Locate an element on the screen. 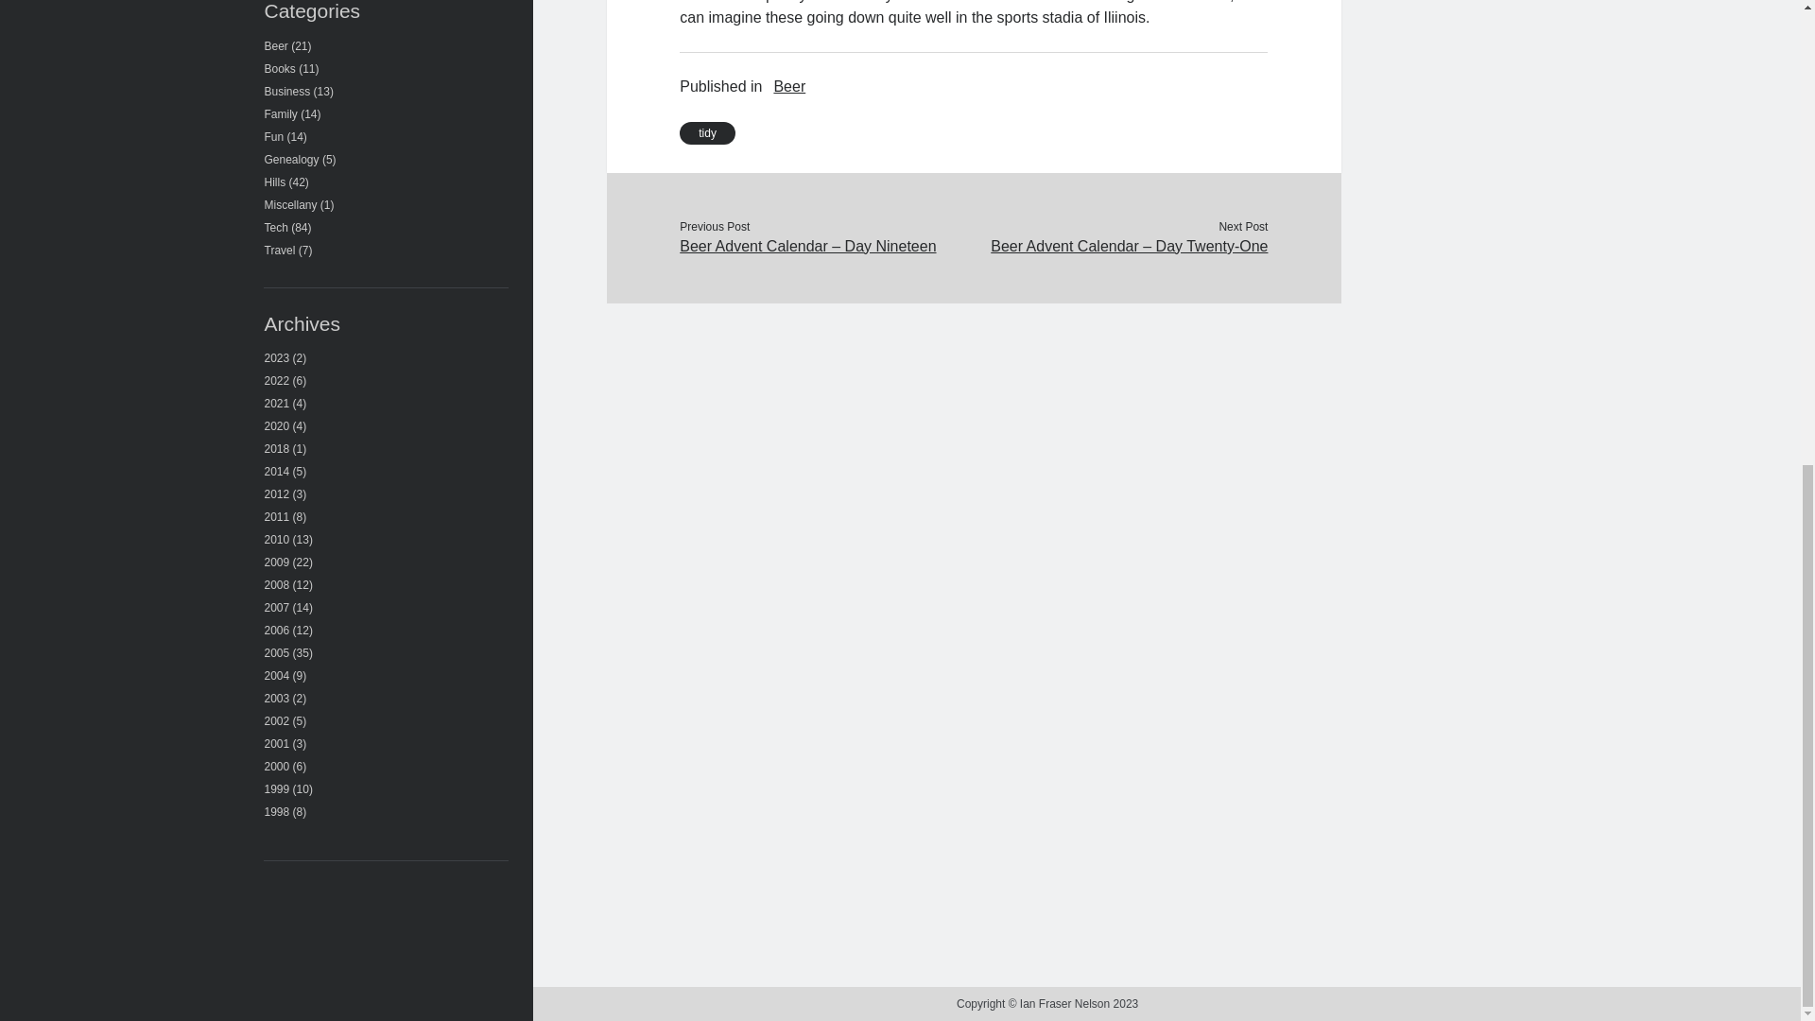  Genealogy is located at coordinates (291, 160).